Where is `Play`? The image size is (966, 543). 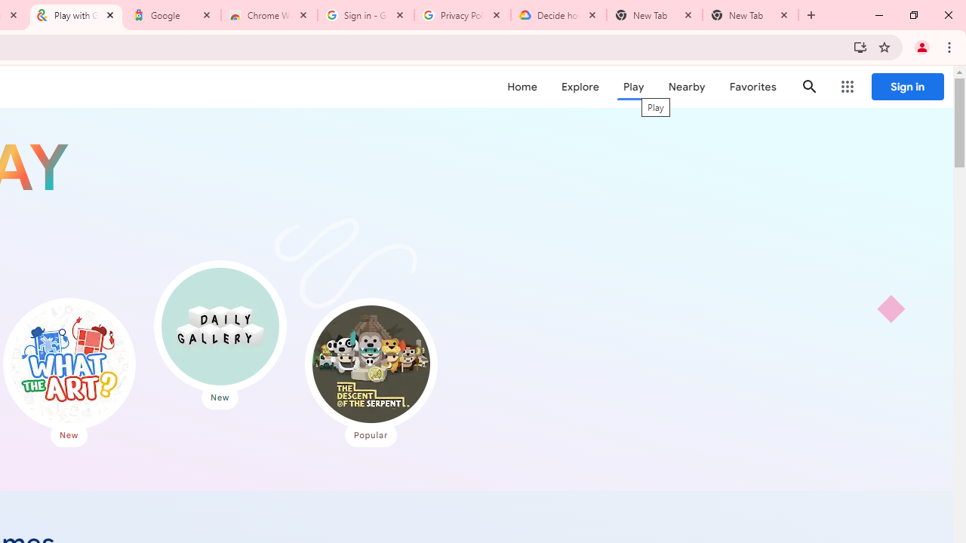
Play is located at coordinates (634, 87).